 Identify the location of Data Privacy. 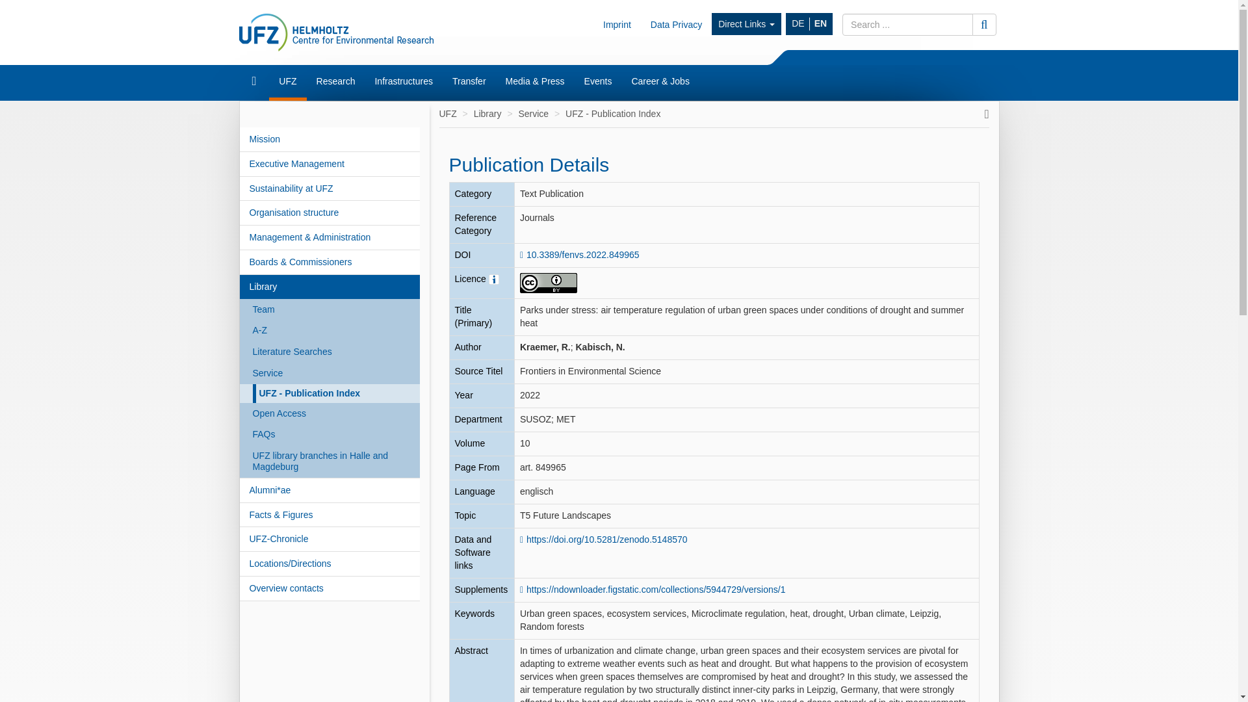
(676, 24).